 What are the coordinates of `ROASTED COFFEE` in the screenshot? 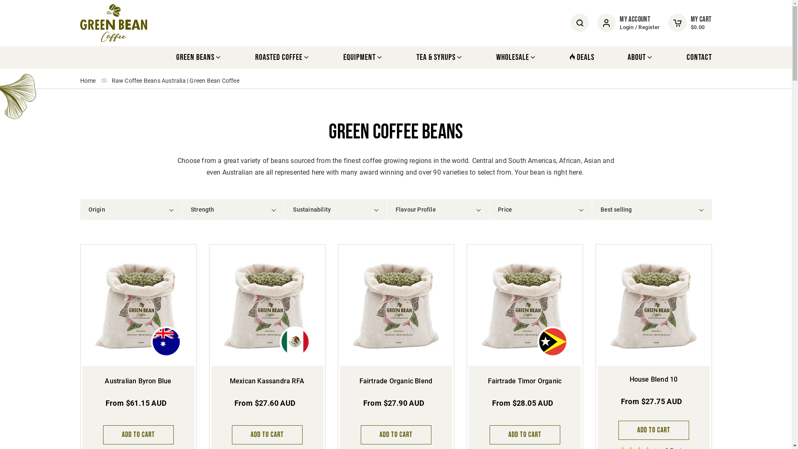 It's located at (283, 57).